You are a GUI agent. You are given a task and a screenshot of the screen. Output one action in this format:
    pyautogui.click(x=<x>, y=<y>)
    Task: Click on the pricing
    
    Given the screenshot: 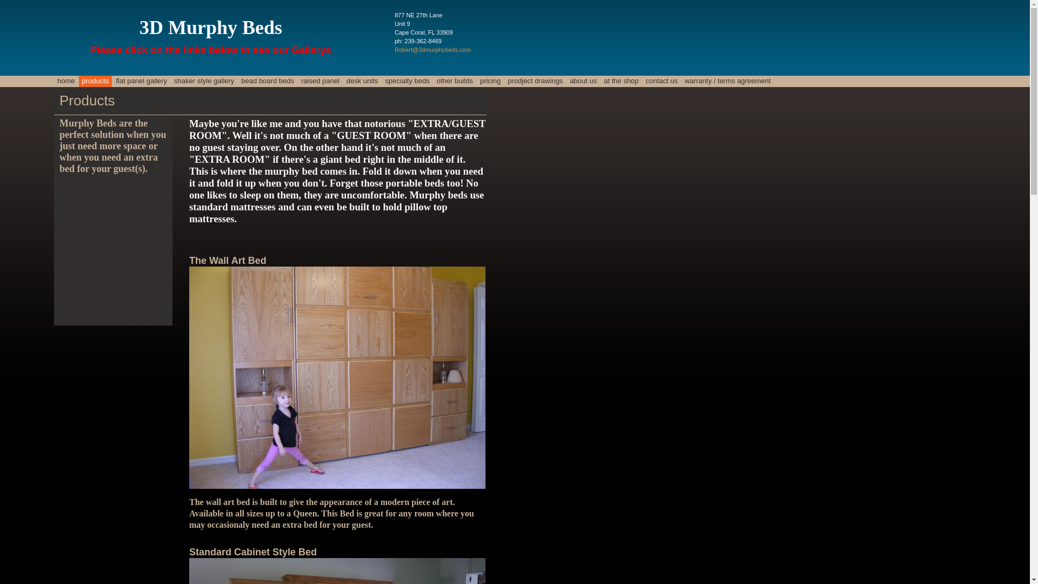 What is the action you would take?
    pyautogui.click(x=490, y=81)
    